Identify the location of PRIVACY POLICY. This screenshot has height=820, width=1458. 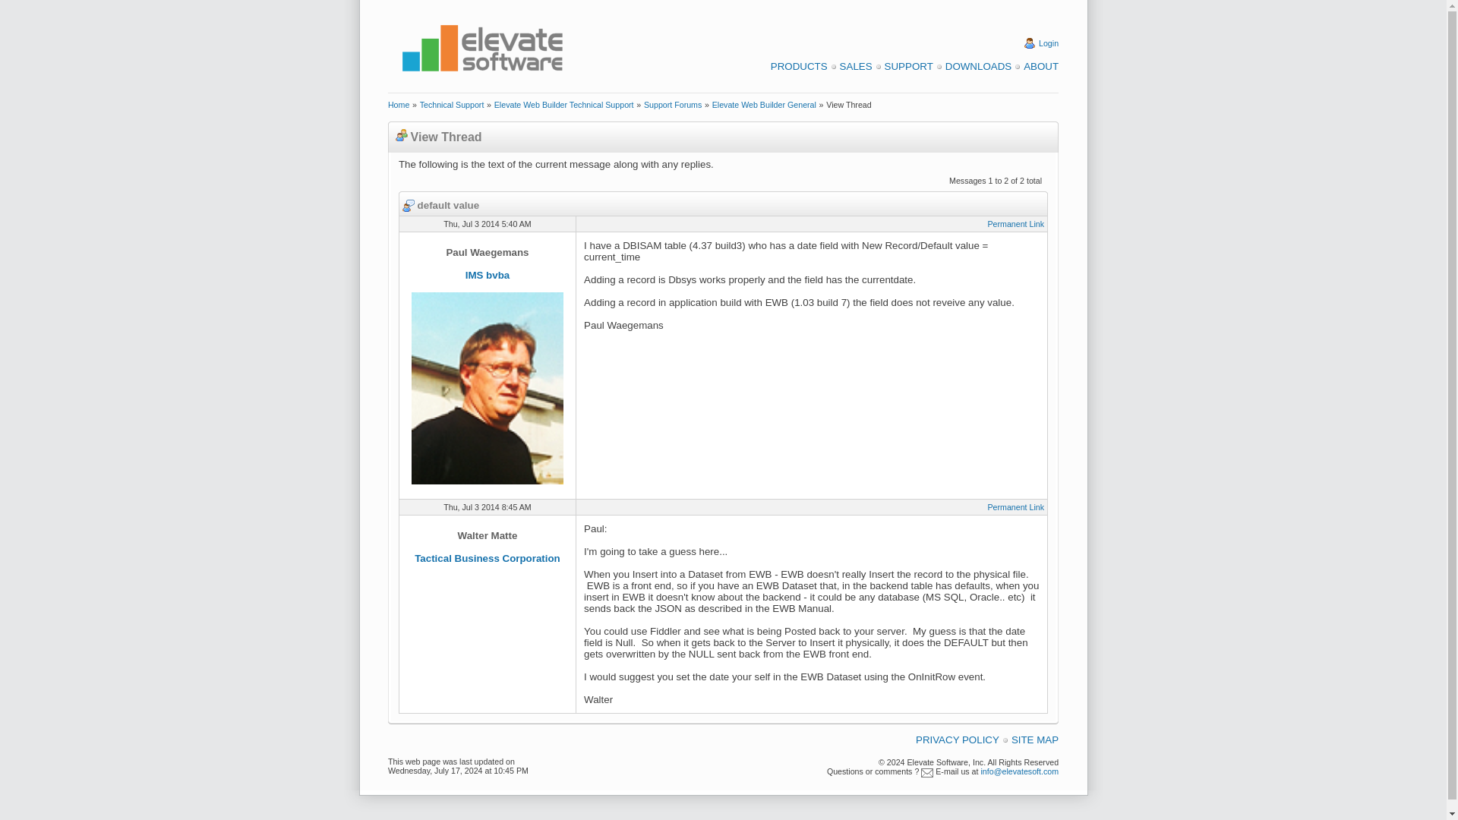
(957, 740).